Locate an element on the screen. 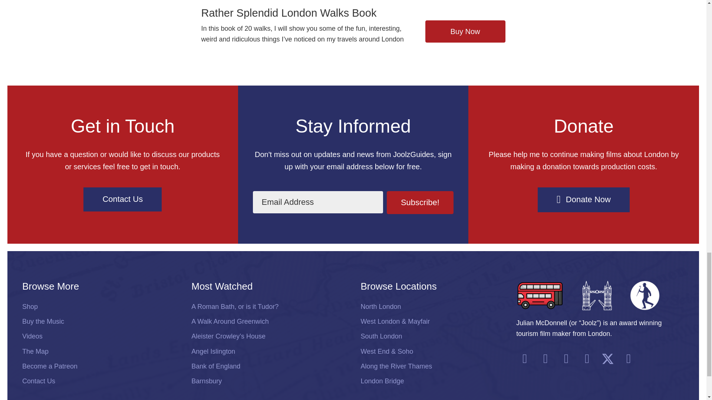 This screenshot has height=400, width=712. North London is located at coordinates (431, 307).